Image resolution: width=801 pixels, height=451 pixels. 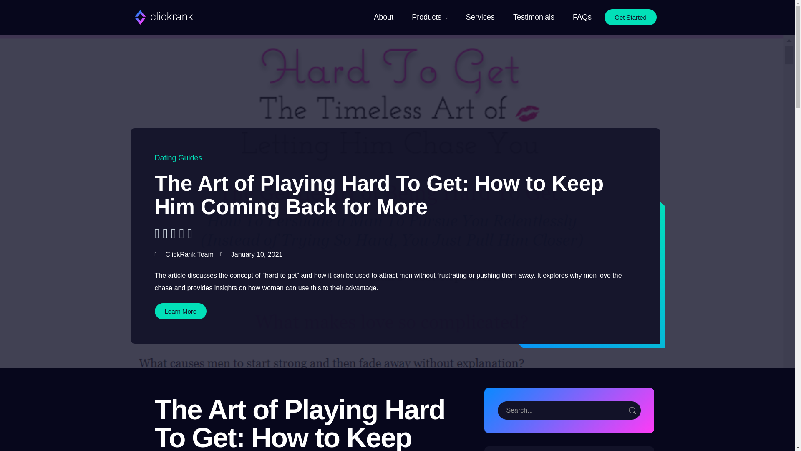 What do you see at coordinates (533, 18) in the screenshot?
I see `Testimonials` at bounding box center [533, 18].